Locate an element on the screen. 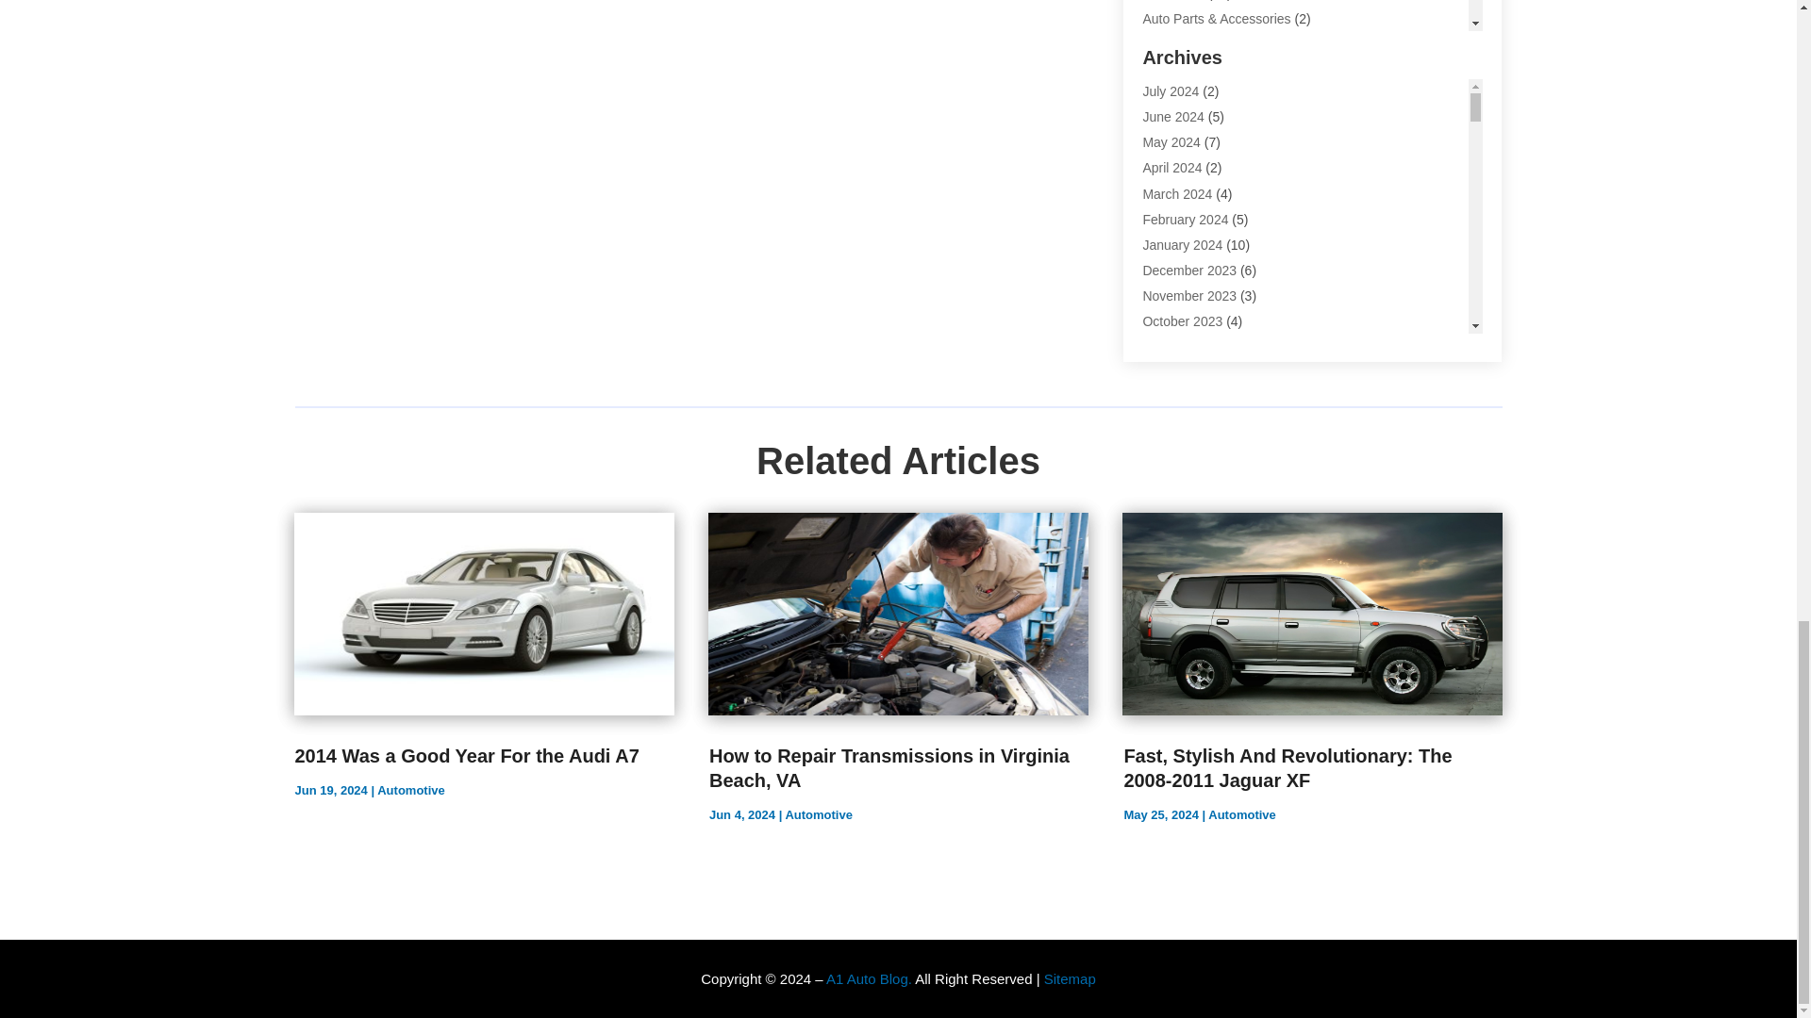 The image size is (1811, 1018). Auto Parts is located at coordinates (1173, 0).